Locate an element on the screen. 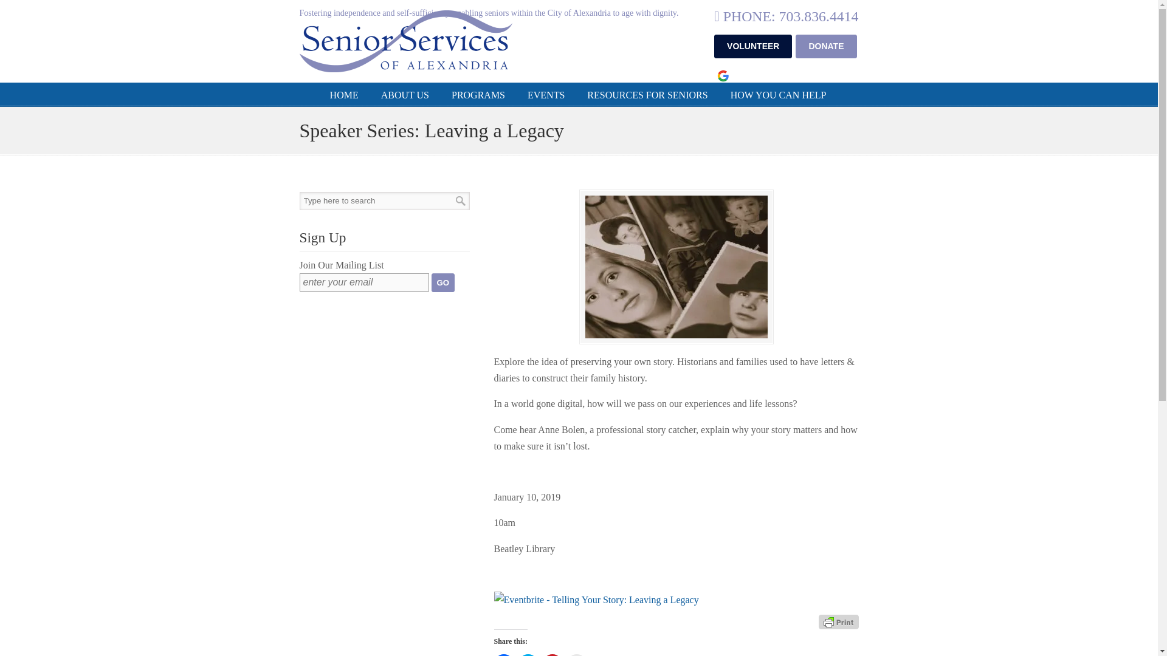 The image size is (1167, 656). VOLUNTEER is located at coordinates (753, 46).